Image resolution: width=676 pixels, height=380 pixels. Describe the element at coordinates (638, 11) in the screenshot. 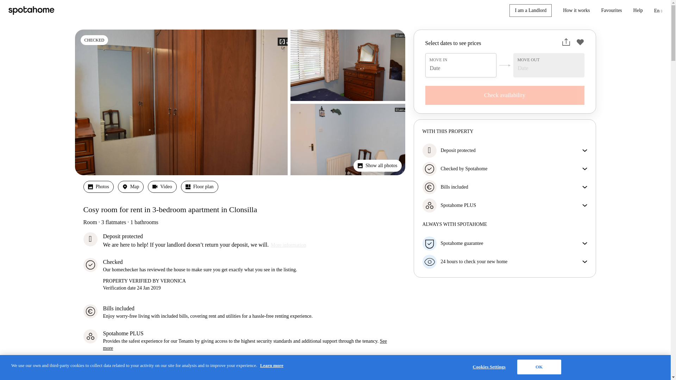

I see `Help` at that location.